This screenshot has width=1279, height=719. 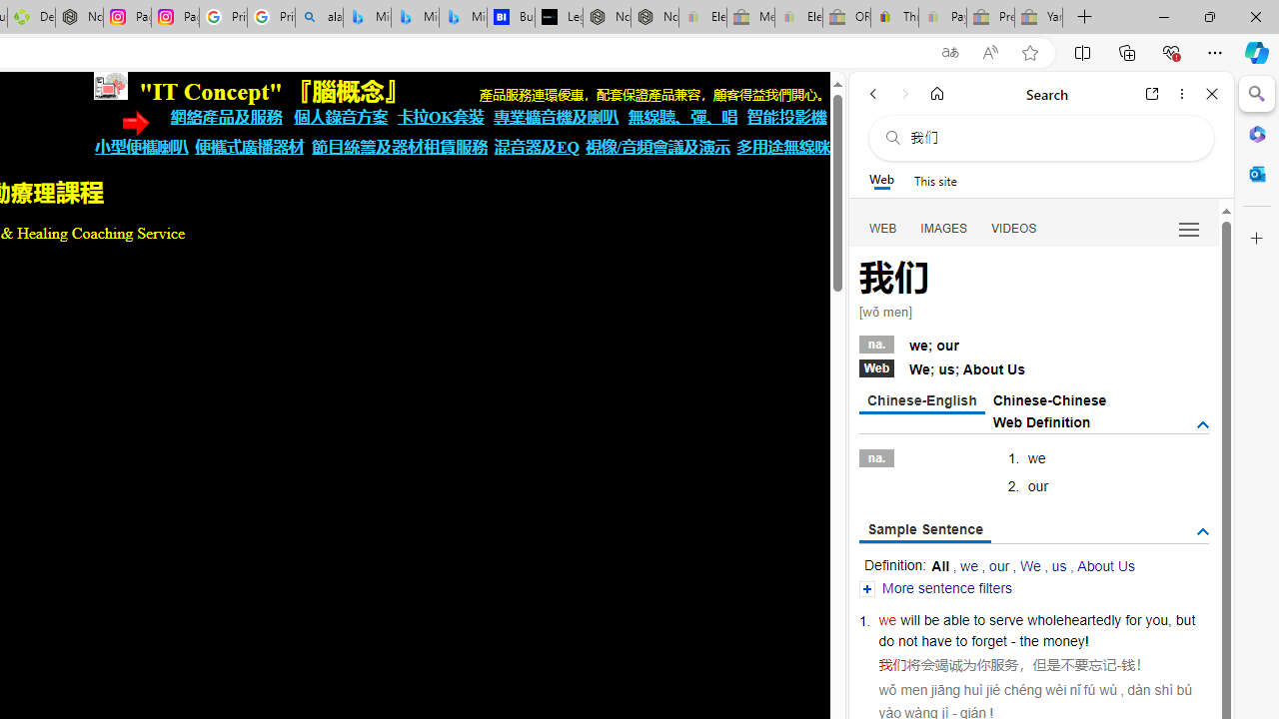 What do you see at coordinates (1203, 424) in the screenshot?
I see `AutomationID: tgdef` at bounding box center [1203, 424].